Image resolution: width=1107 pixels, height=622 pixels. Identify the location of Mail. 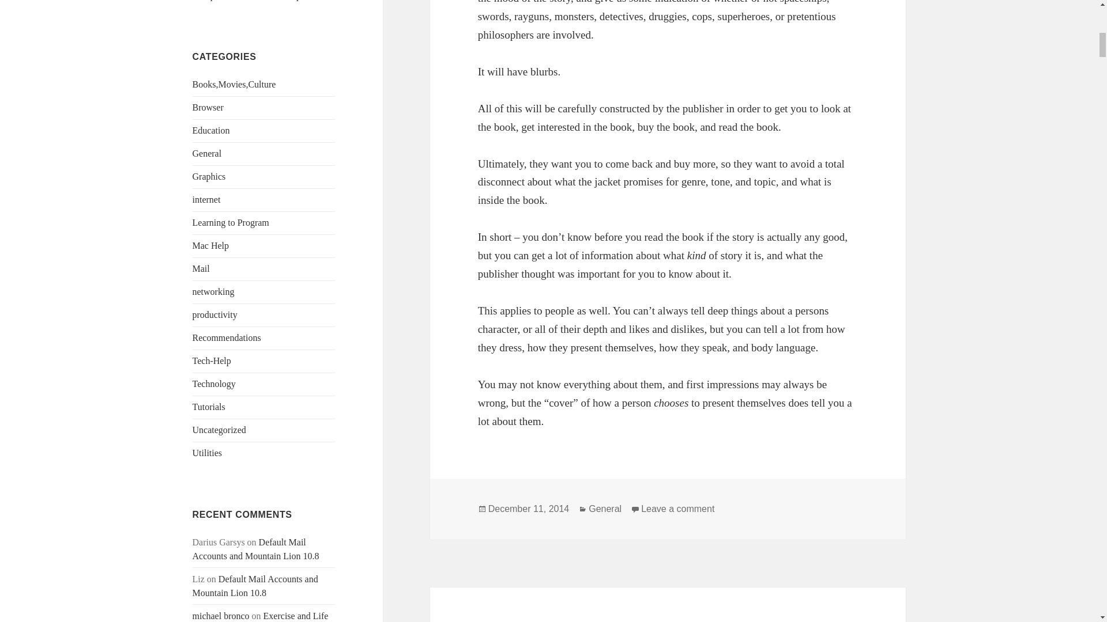
(201, 268).